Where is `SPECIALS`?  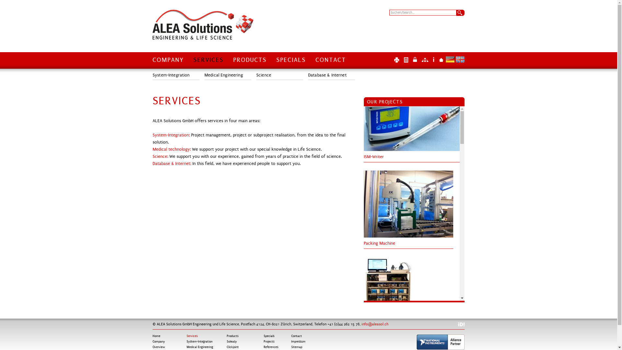
SPECIALS is located at coordinates (291, 63).